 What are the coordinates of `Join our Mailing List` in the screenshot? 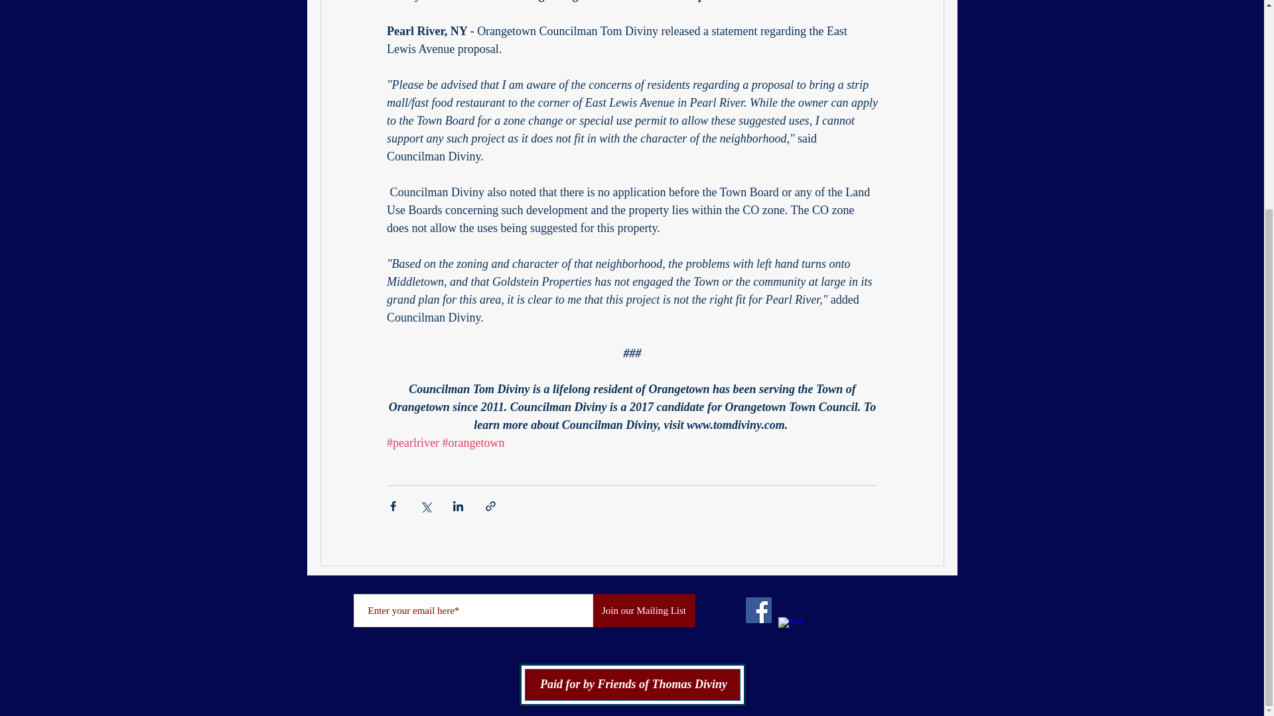 It's located at (644, 611).